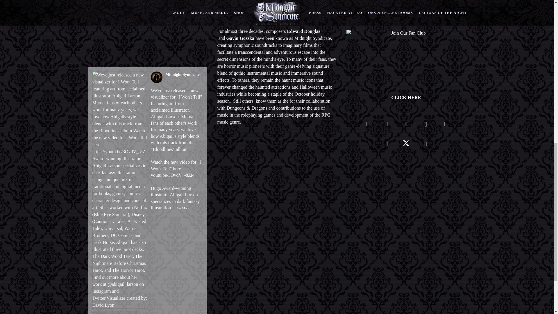 The image size is (558, 314). What do you see at coordinates (387, 145) in the screenshot?
I see `apple` at bounding box center [387, 145].